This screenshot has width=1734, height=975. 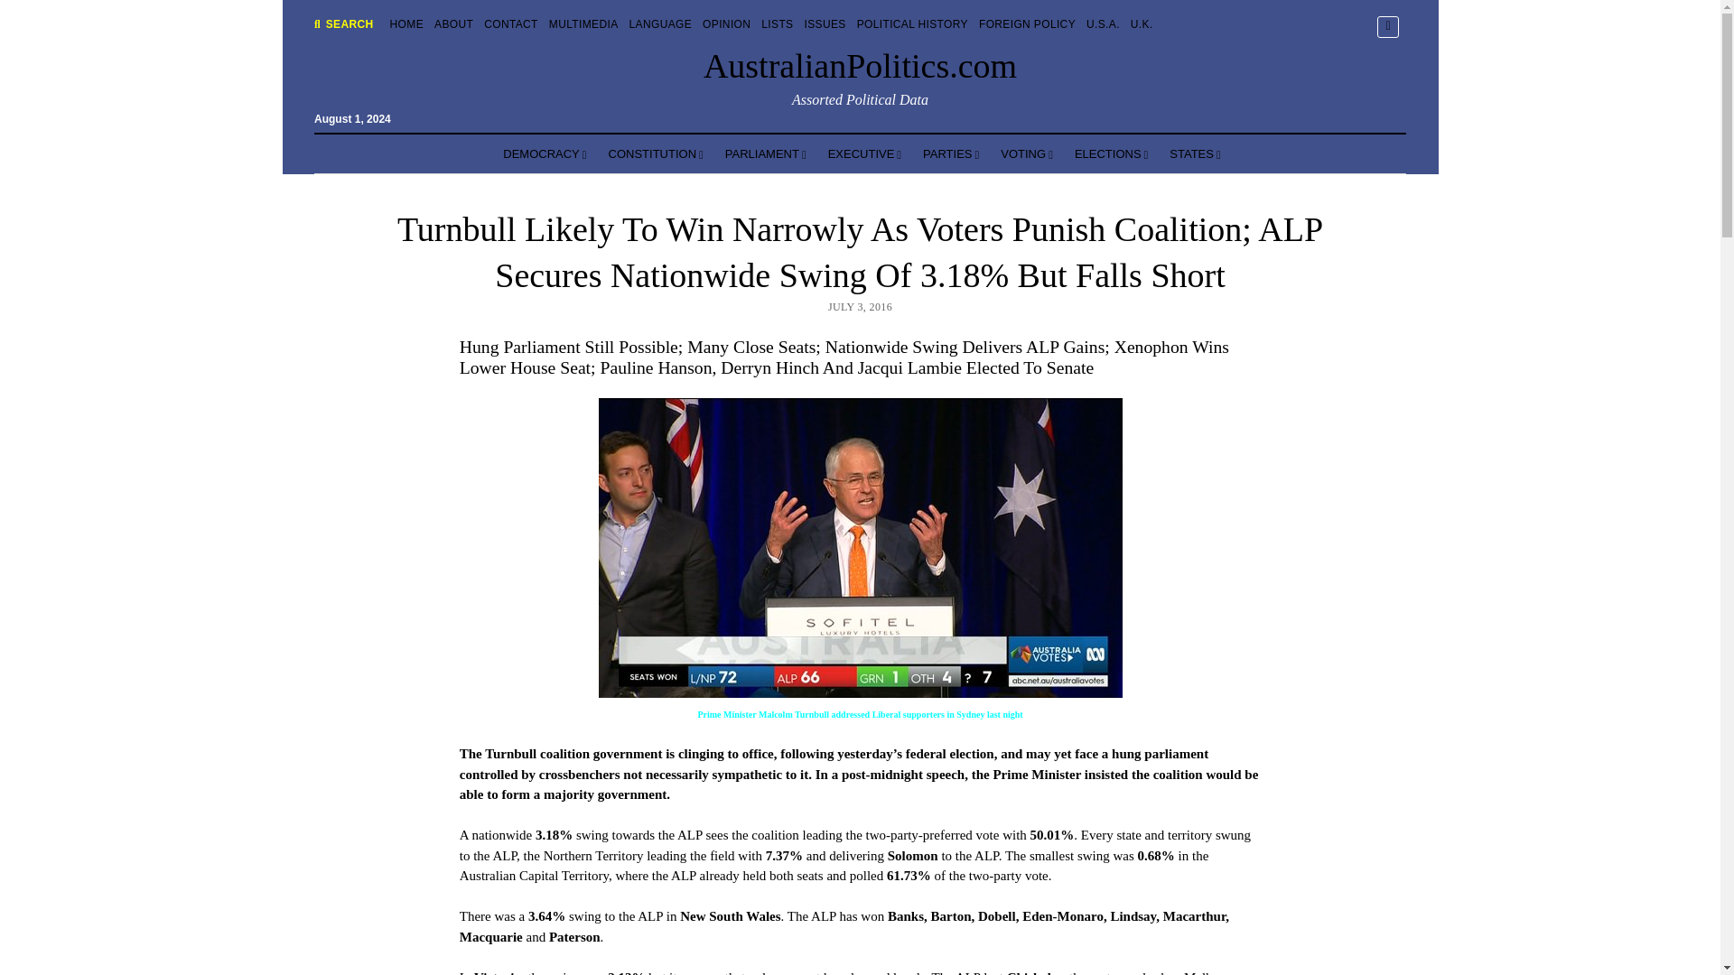 What do you see at coordinates (1127, 153) in the screenshot?
I see `Search` at bounding box center [1127, 153].